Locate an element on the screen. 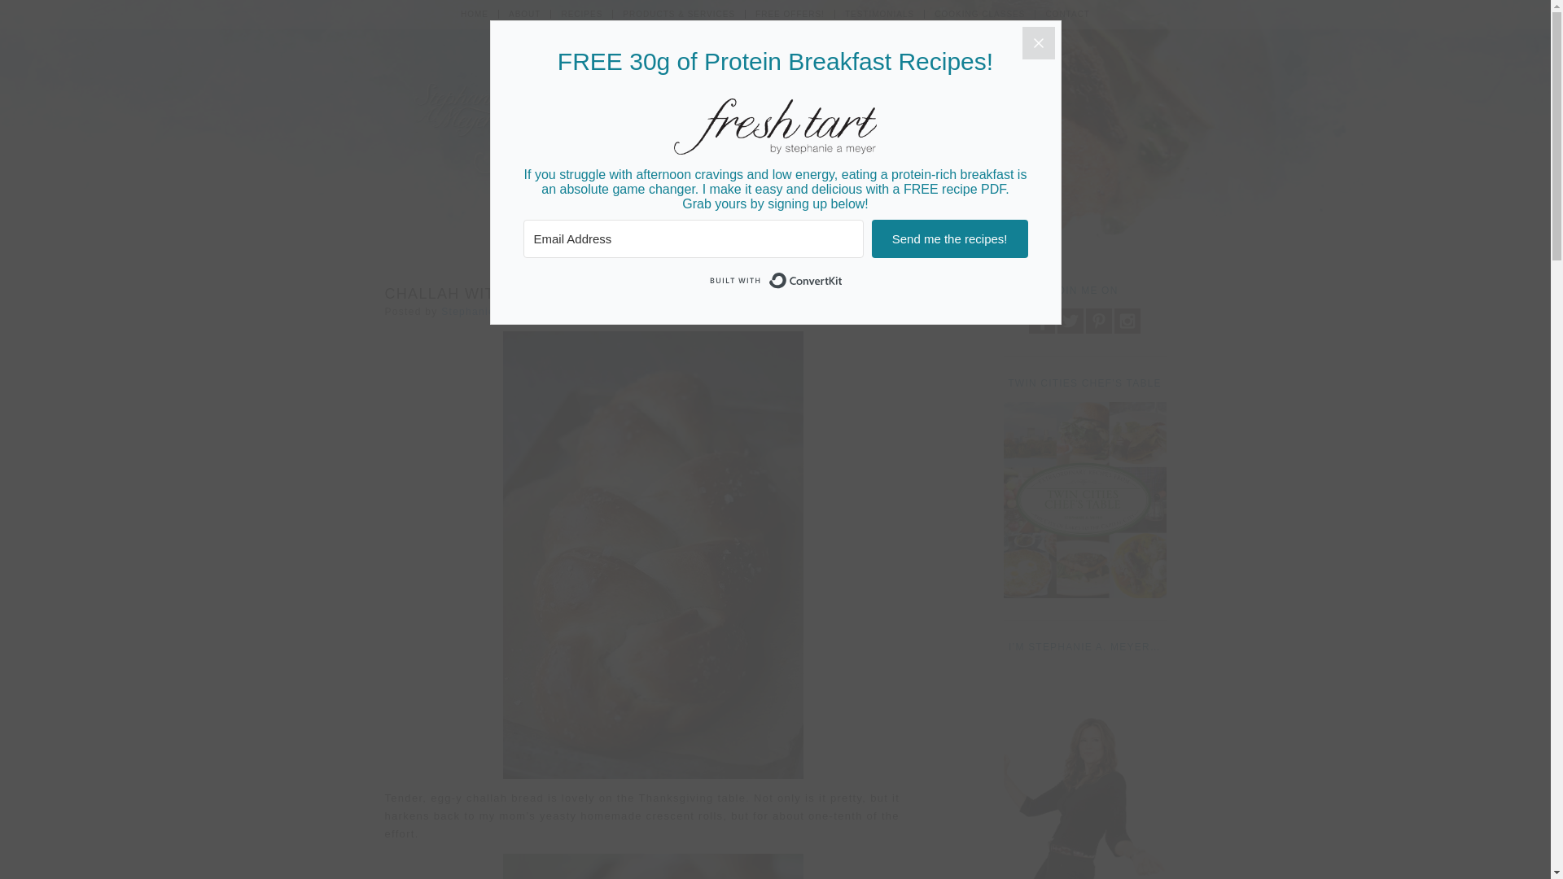  FREE OFFERS! is located at coordinates (790, 13).